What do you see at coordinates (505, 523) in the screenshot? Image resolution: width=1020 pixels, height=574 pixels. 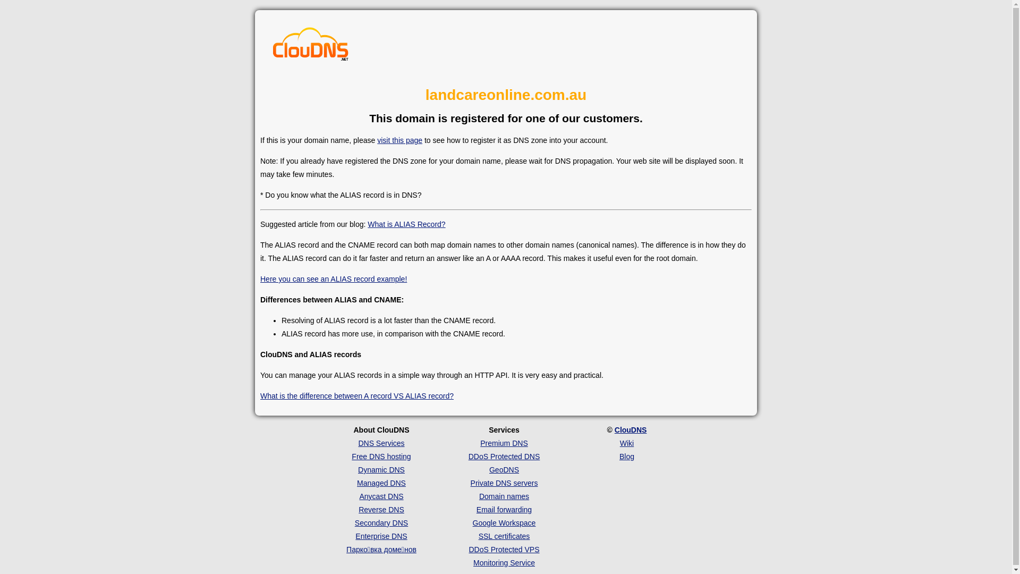 I see `Google Workspace` at bounding box center [505, 523].